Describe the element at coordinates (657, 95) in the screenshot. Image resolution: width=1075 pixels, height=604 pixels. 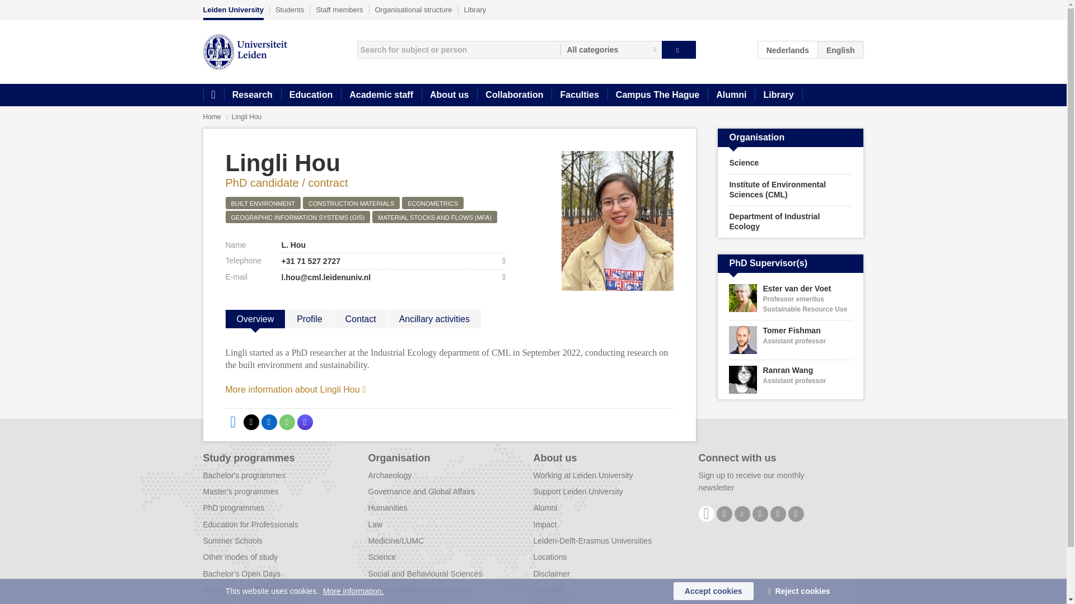
I see `Campus The Hague` at that location.